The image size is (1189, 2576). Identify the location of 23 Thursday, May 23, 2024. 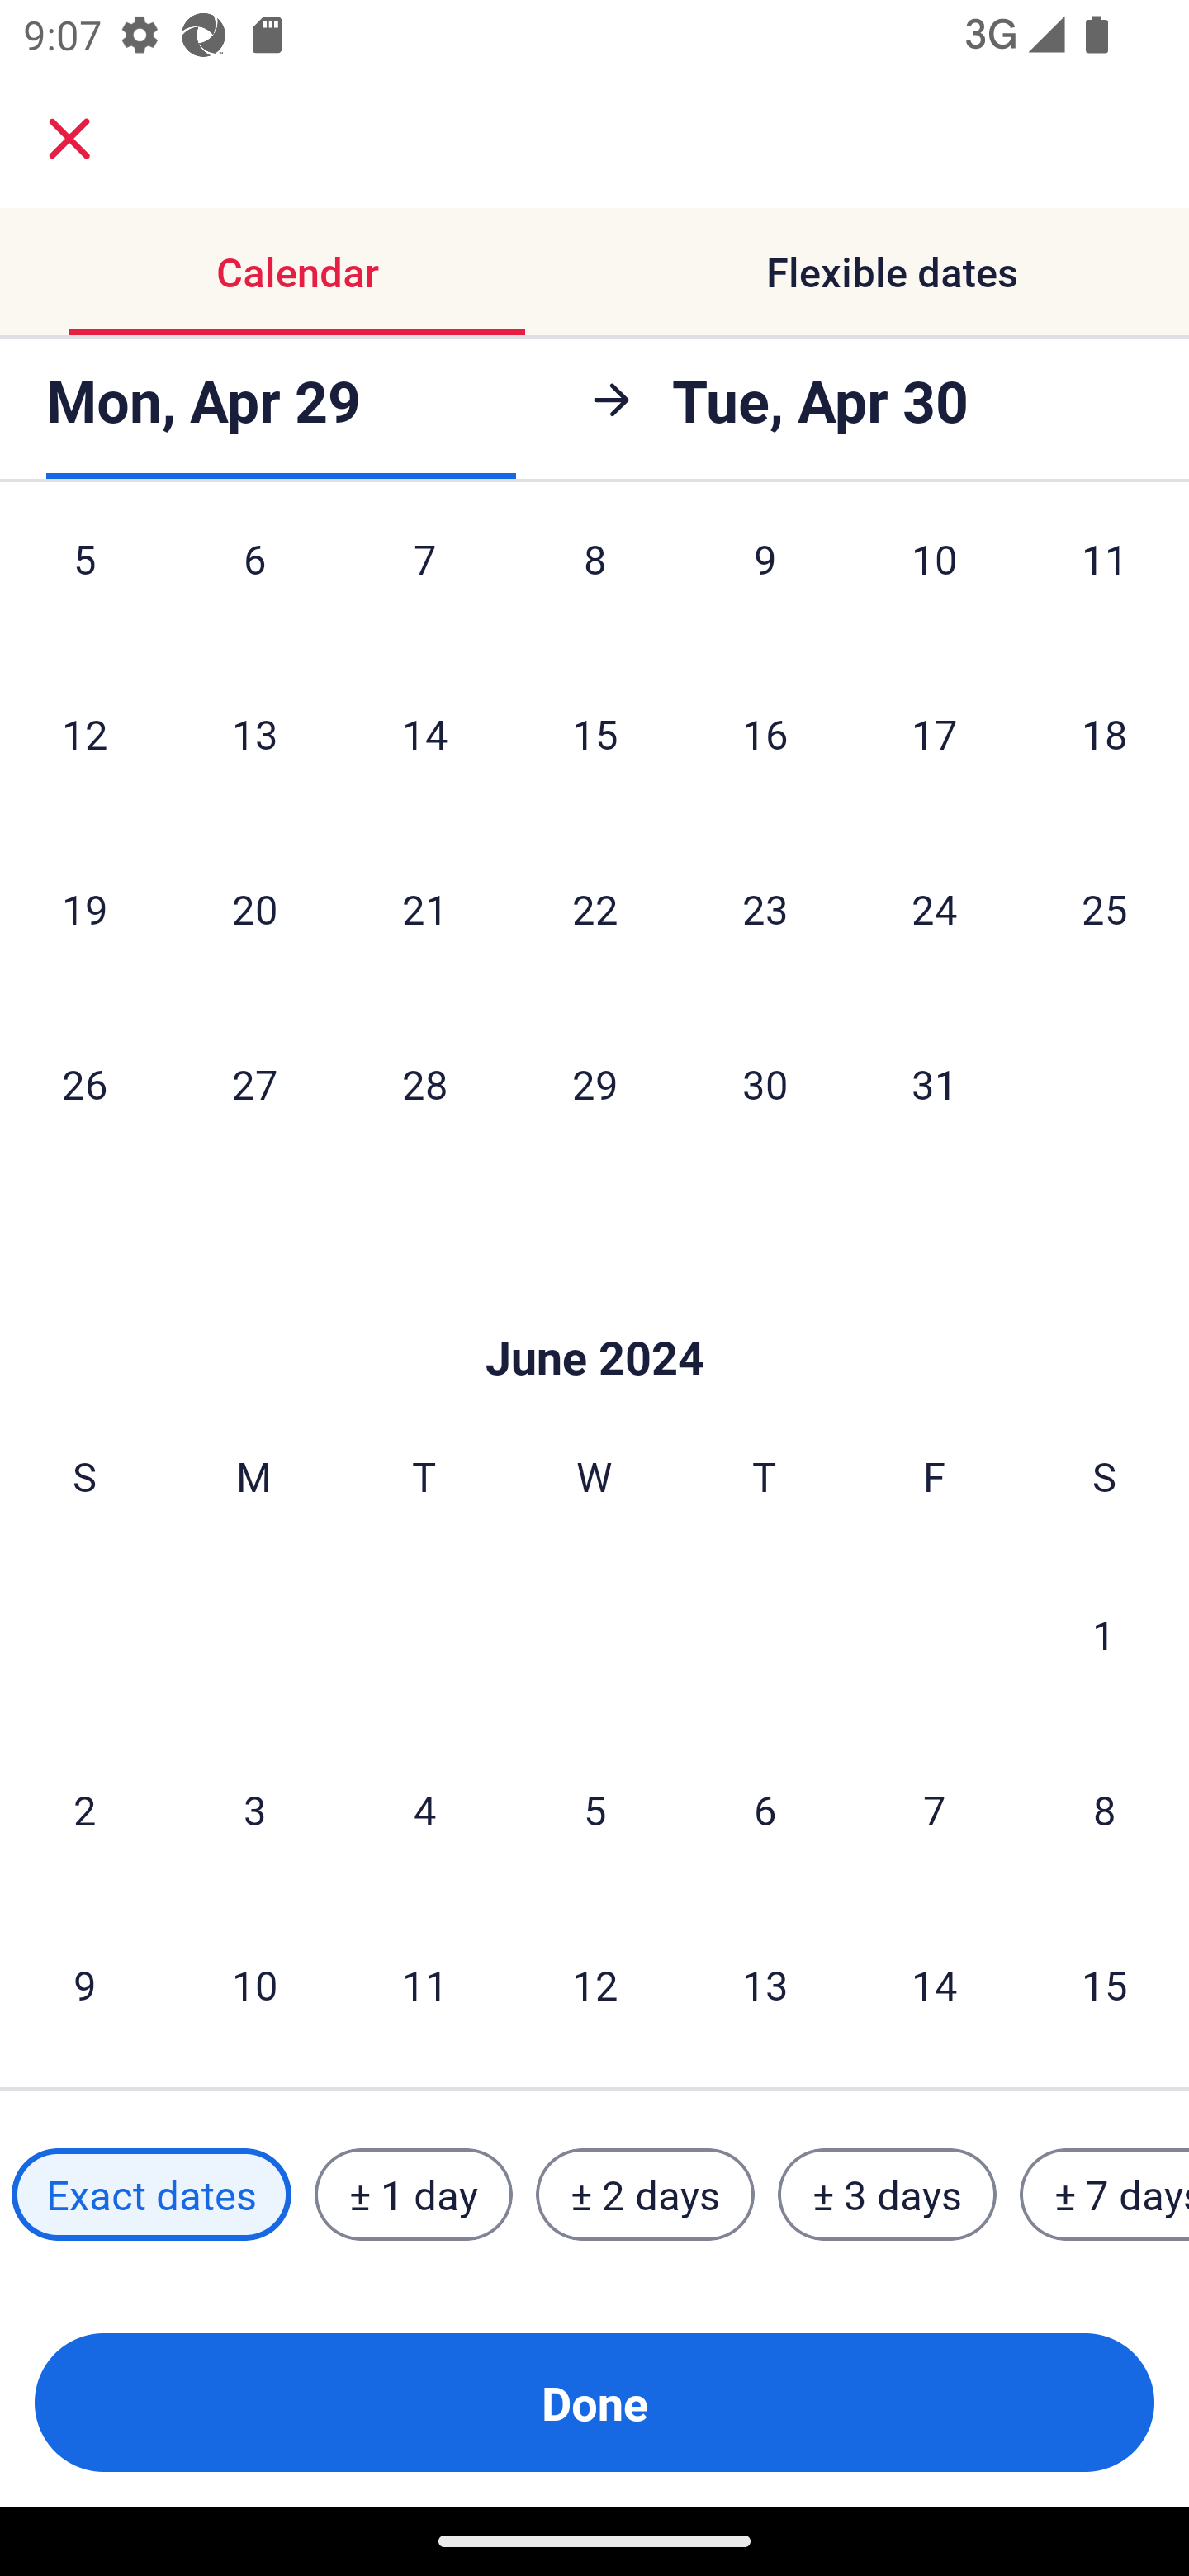
(765, 909).